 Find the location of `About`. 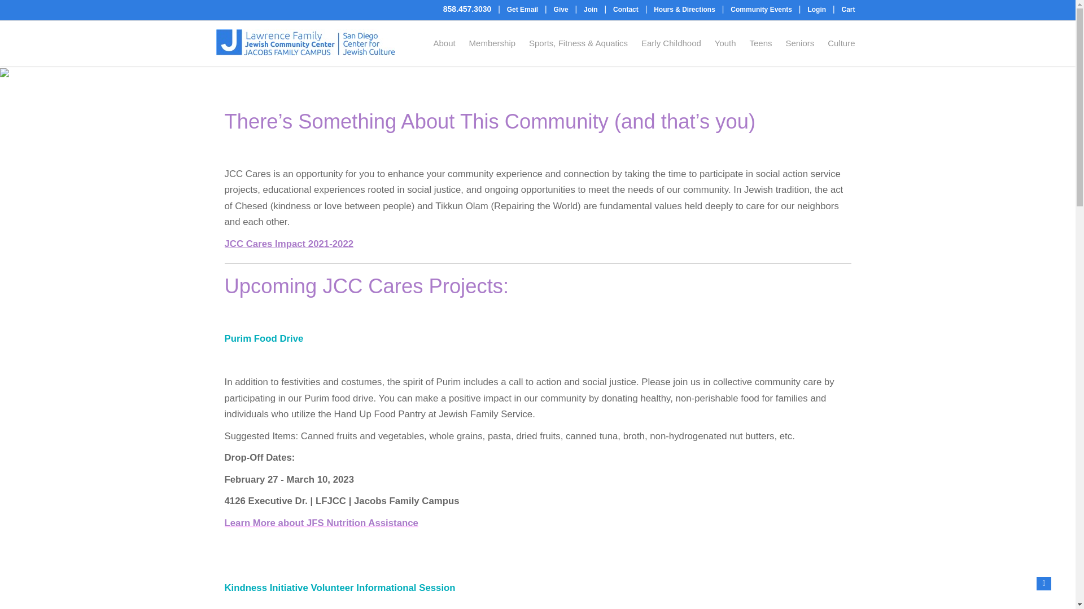

About is located at coordinates (444, 43).